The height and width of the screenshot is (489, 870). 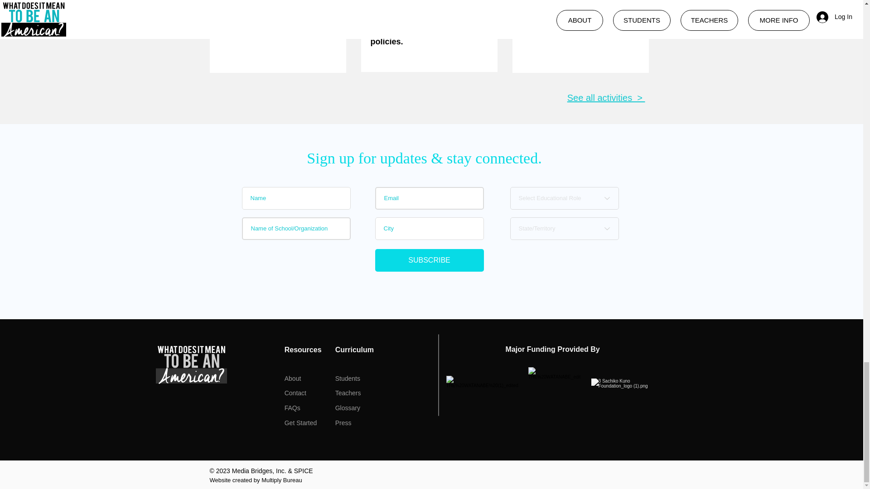 I want to click on ., so click(x=577, y=34).